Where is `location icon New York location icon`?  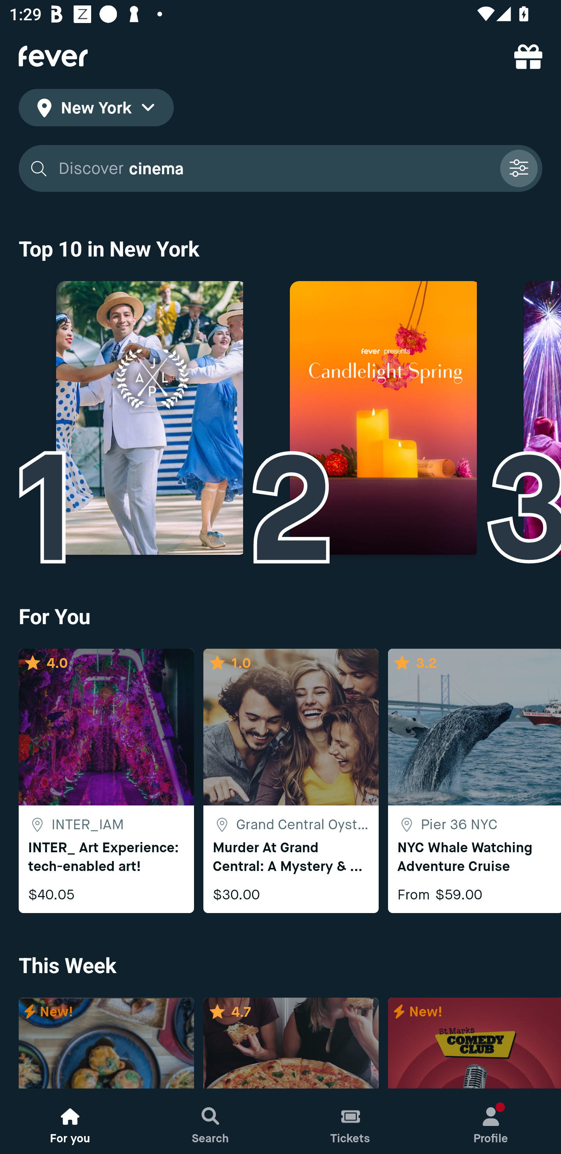
location icon New York location icon is located at coordinates (96, 110).